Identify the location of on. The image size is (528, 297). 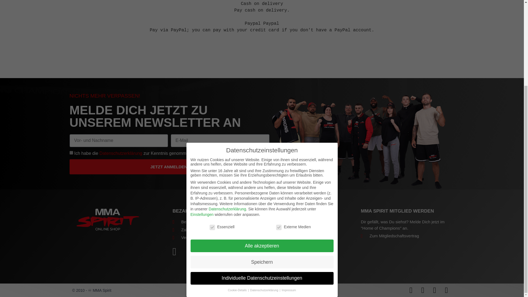
(71, 152).